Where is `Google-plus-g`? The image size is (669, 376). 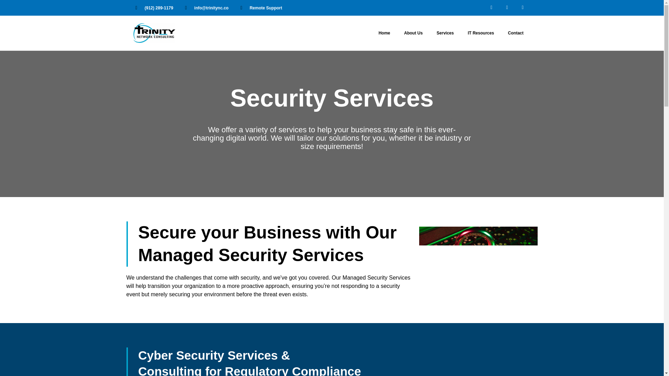 Google-plus-g is located at coordinates (507, 8).